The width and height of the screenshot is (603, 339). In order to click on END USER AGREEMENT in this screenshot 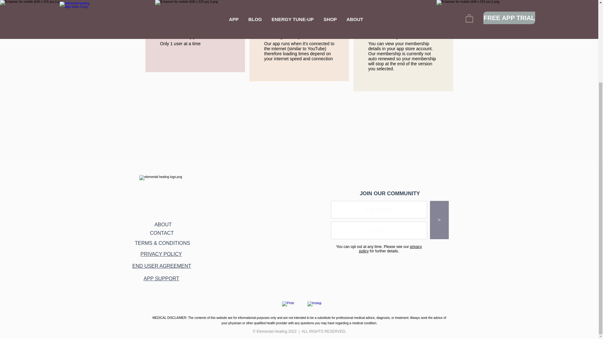, I will do `click(161, 266)`.